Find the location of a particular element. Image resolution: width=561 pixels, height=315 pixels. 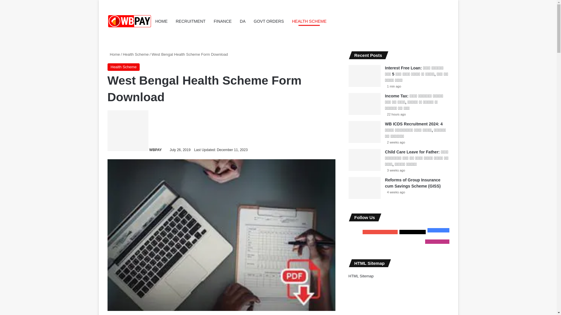

WBPAY.IN is located at coordinates (129, 21).